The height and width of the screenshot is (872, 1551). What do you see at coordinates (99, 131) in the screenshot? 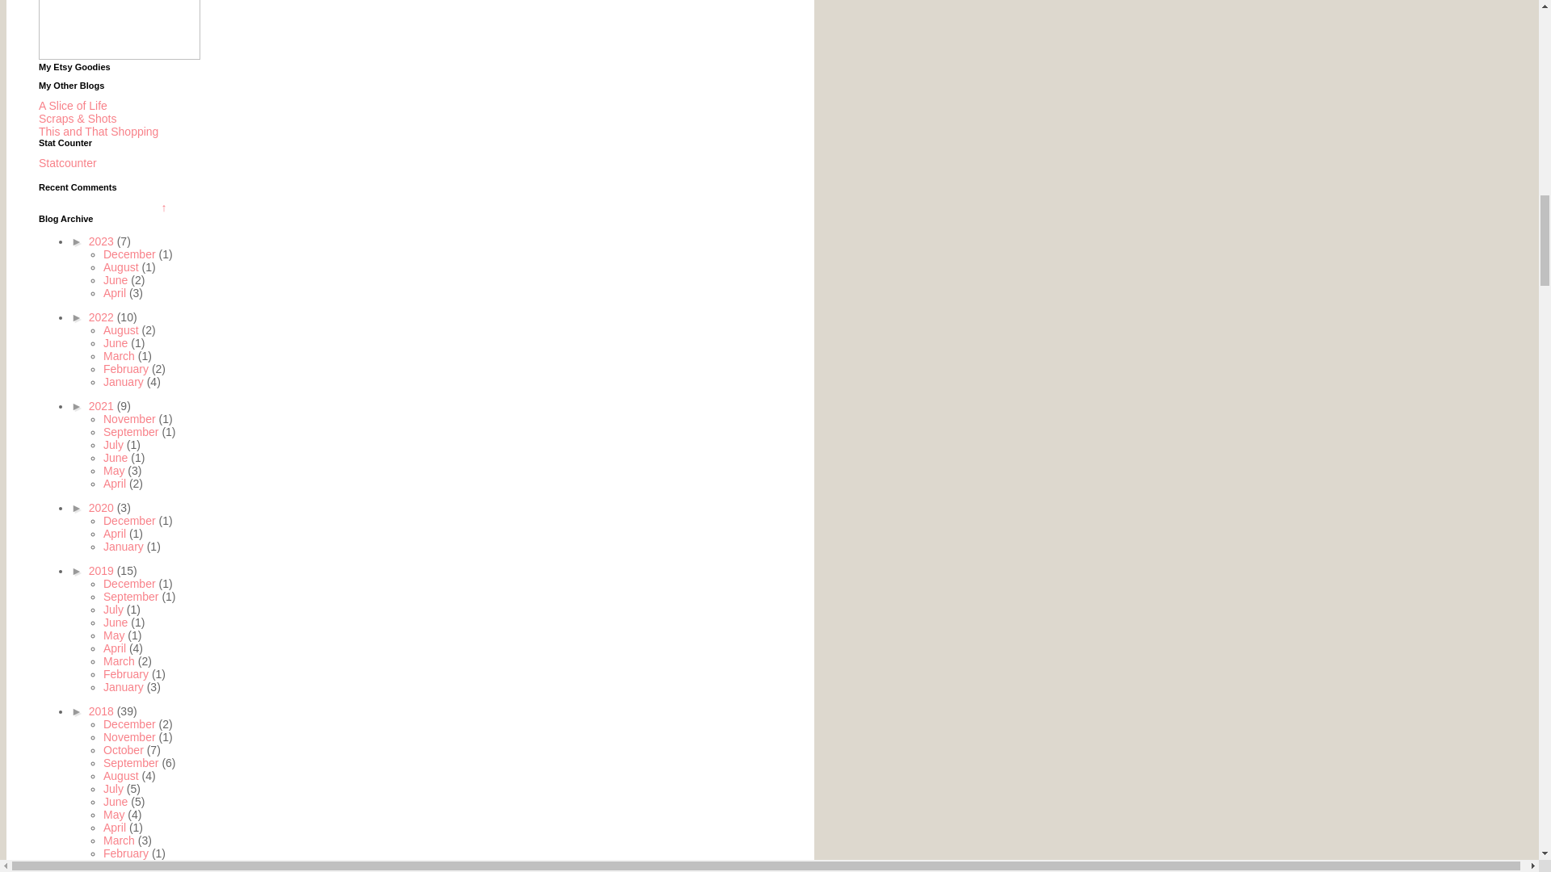
I see `This and That Shopping` at bounding box center [99, 131].